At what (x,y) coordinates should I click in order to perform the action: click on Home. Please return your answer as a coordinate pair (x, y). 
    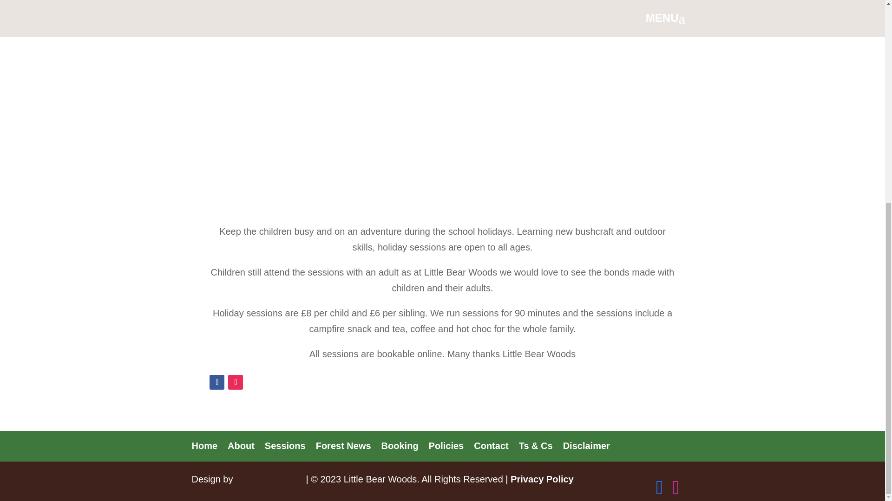
    Looking at the image, I should click on (204, 446).